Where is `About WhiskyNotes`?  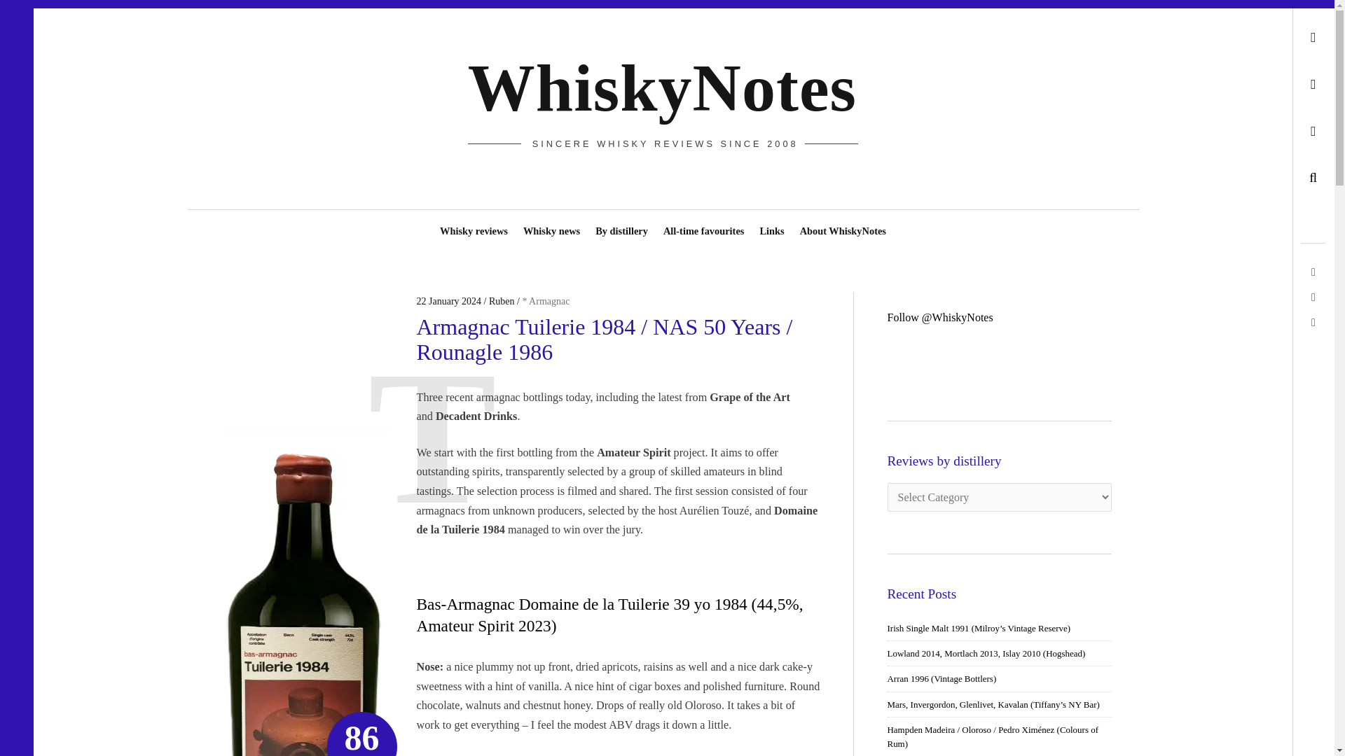 About WhiskyNotes is located at coordinates (843, 224).